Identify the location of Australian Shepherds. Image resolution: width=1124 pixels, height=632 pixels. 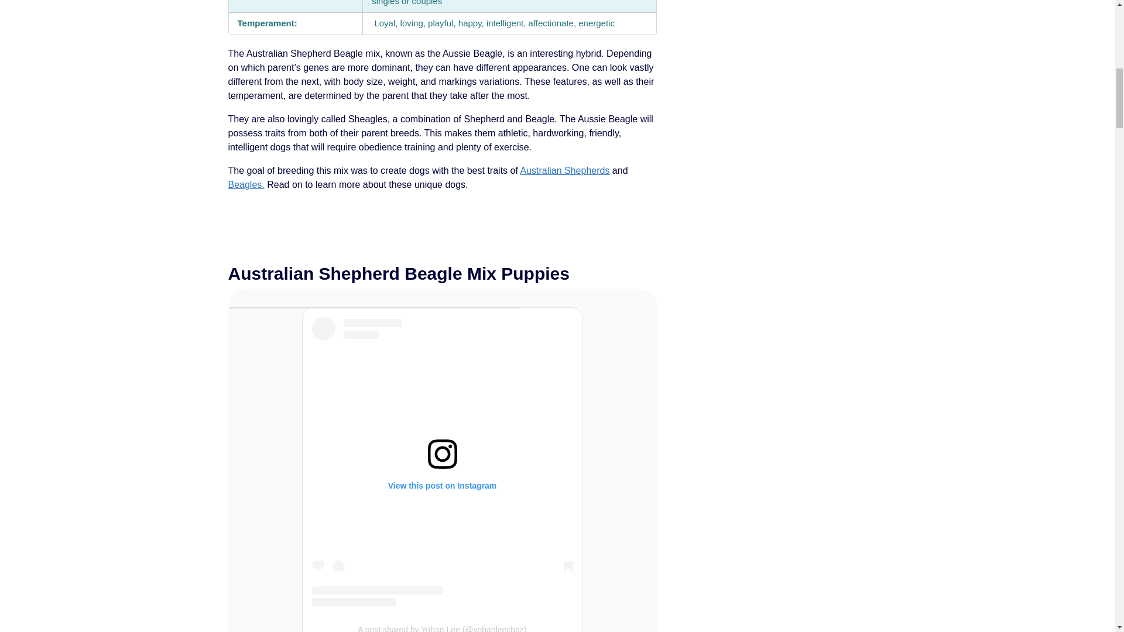
(564, 170).